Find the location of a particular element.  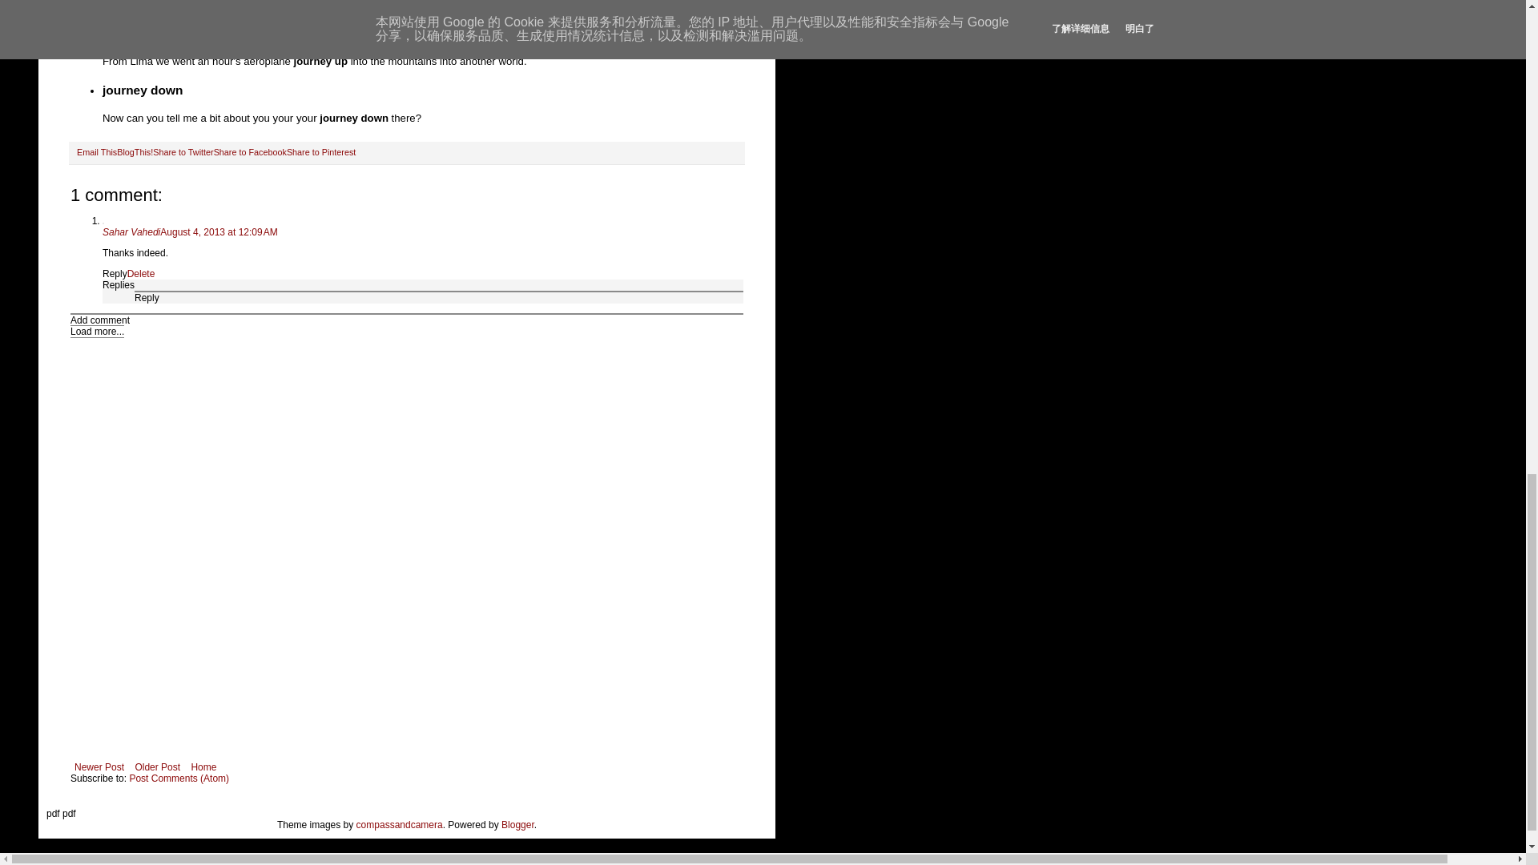

Reply is located at coordinates (115, 273).